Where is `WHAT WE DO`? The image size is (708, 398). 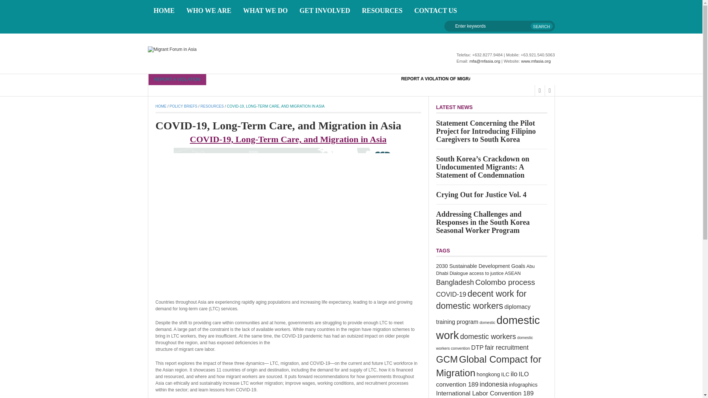 WHAT WE DO is located at coordinates (265, 10).